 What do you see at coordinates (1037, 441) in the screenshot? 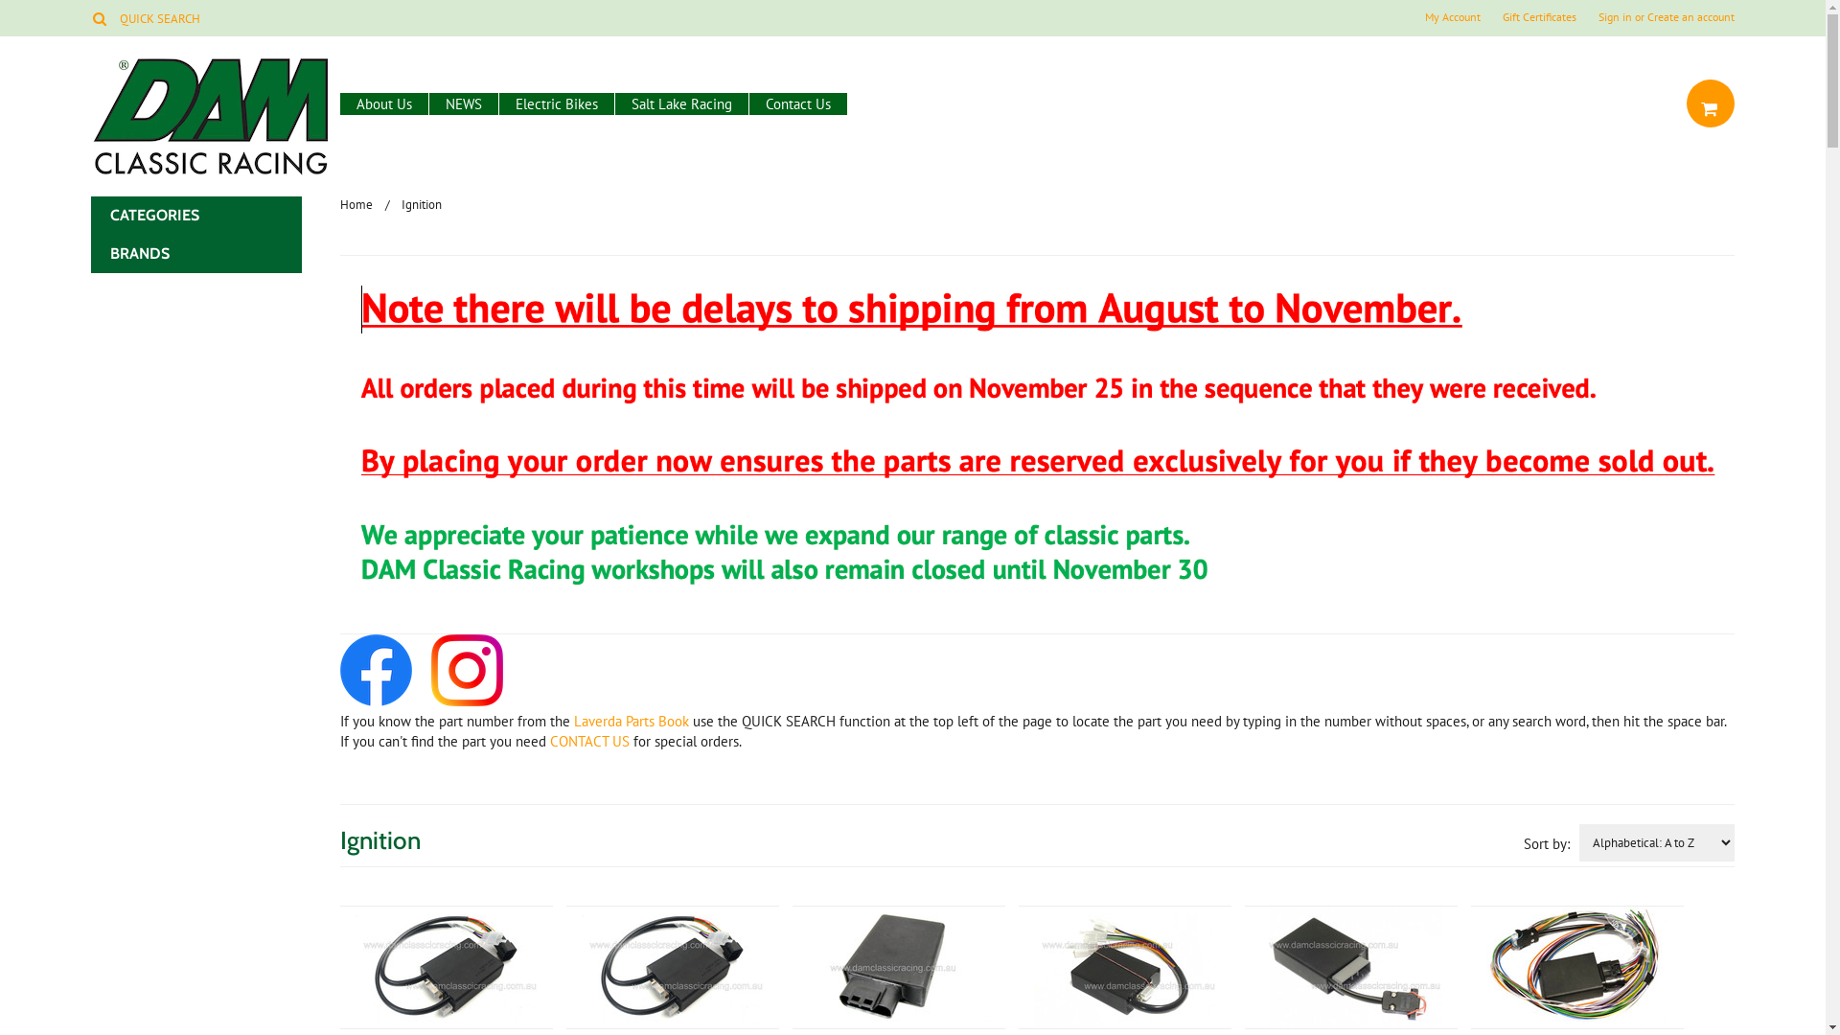
I see `delays-to-shipping.jpg` at bounding box center [1037, 441].